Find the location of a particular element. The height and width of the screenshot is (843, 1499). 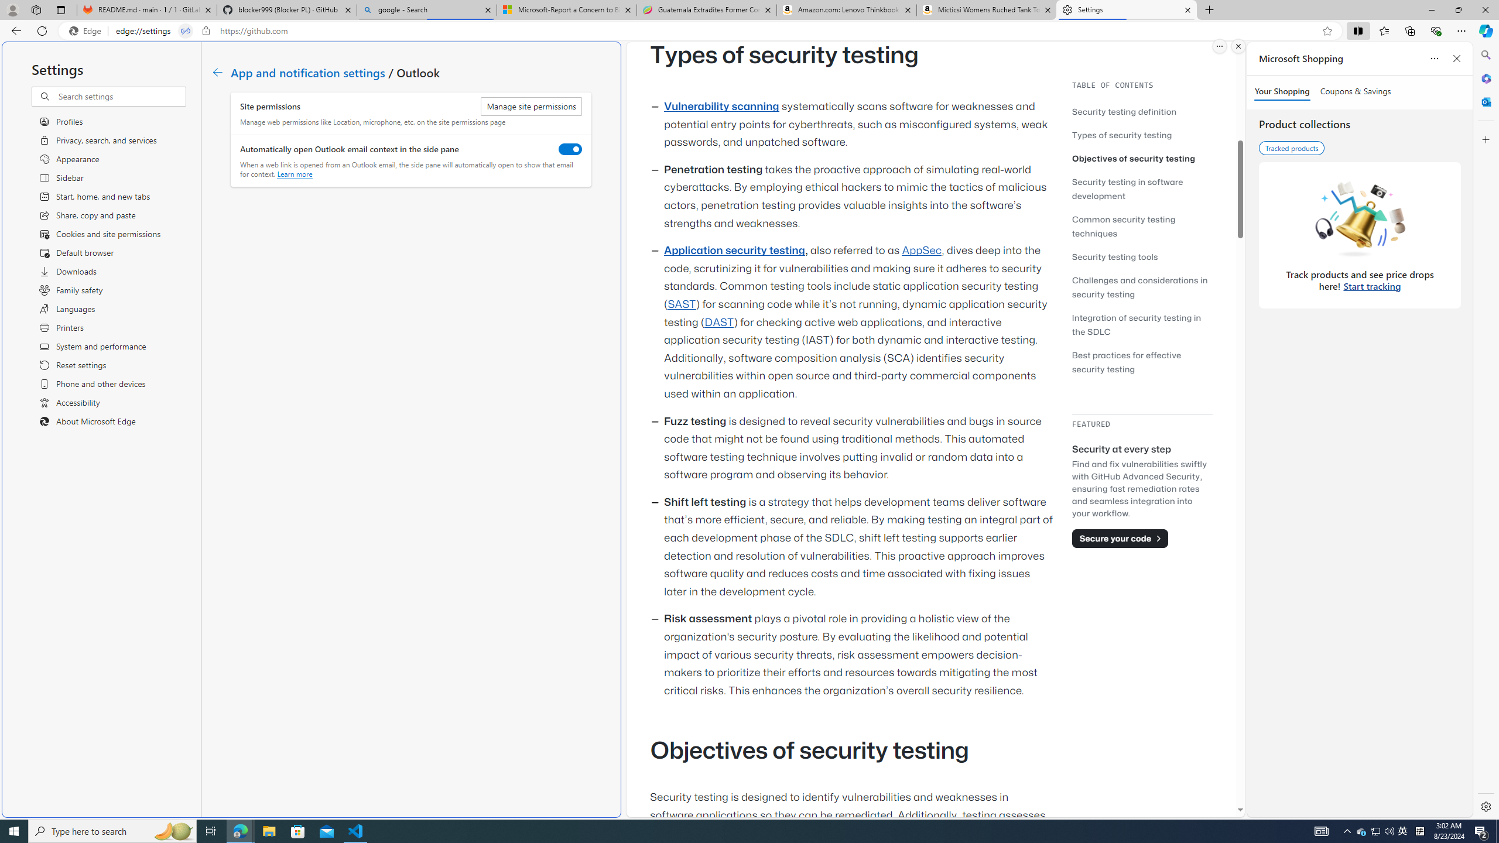

Security testing definition is located at coordinates (1124, 111).